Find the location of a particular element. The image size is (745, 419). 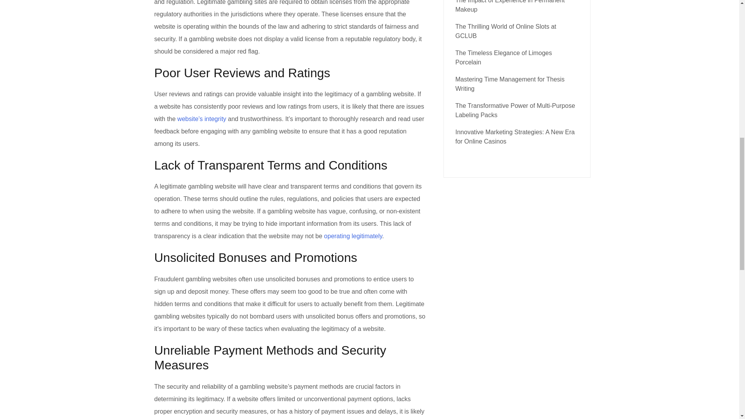

The Transformative Power of Multi-Purpose Labeling Packs is located at coordinates (515, 110).